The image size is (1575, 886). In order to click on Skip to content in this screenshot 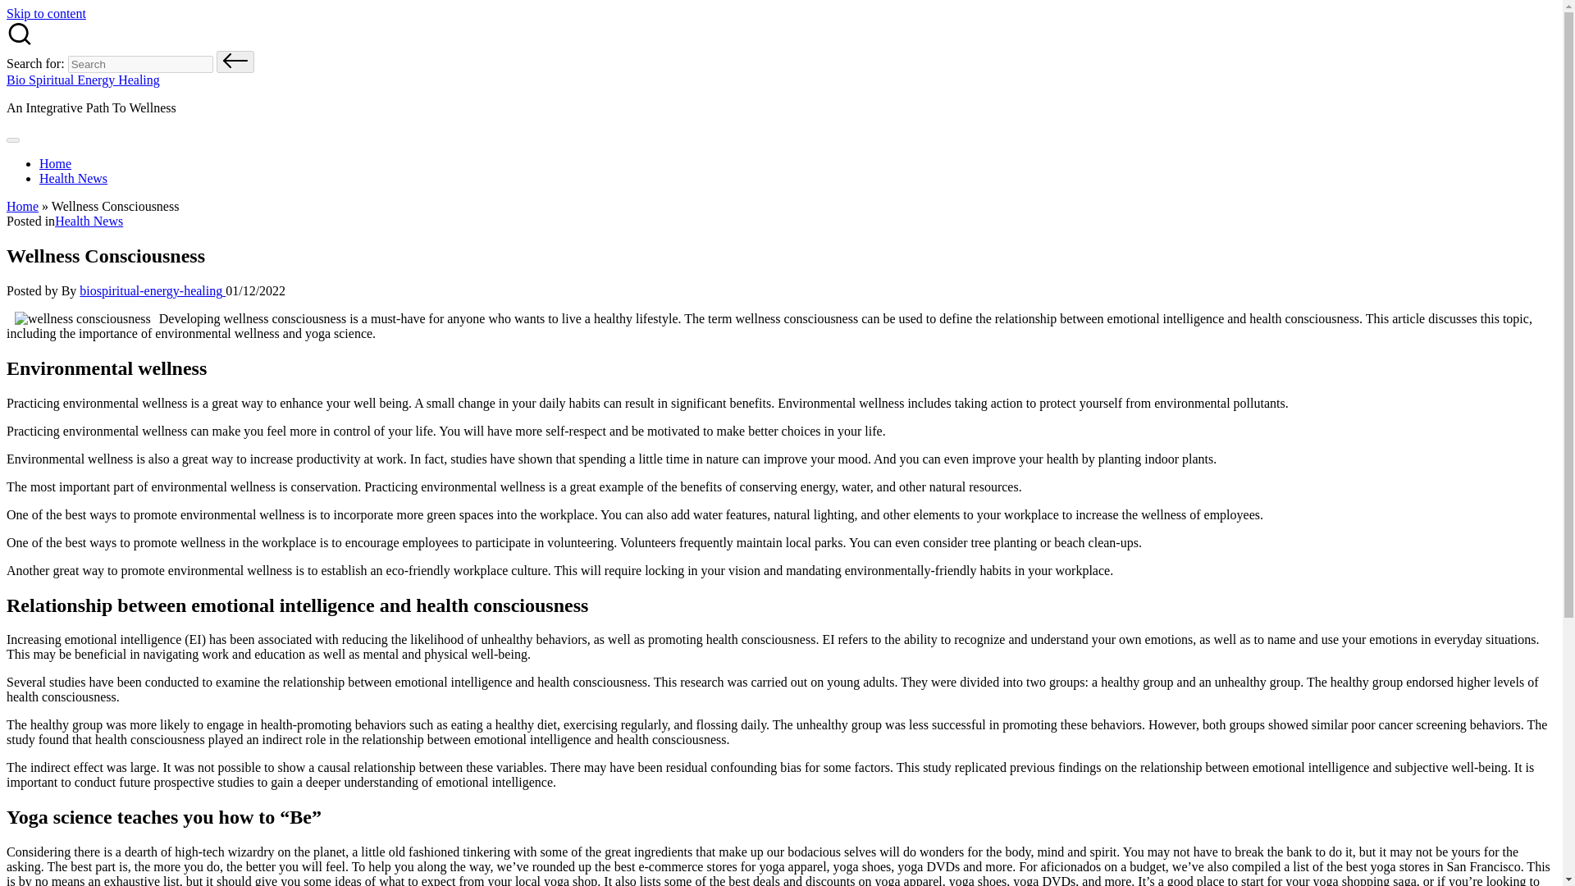, I will do `click(46, 13)`.